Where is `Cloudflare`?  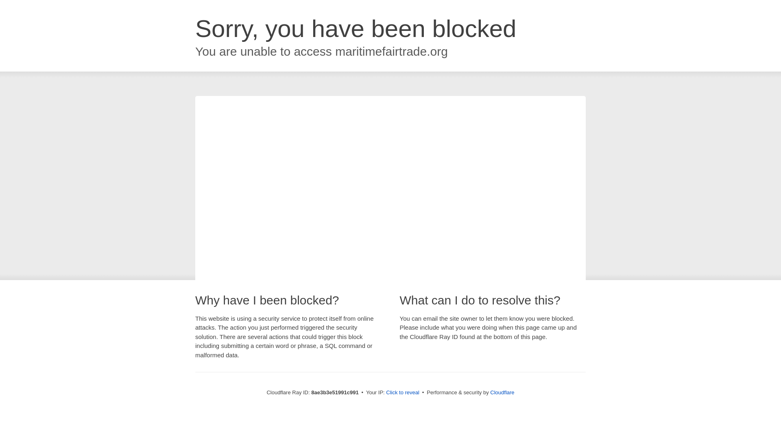 Cloudflare is located at coordinates (502, 392).